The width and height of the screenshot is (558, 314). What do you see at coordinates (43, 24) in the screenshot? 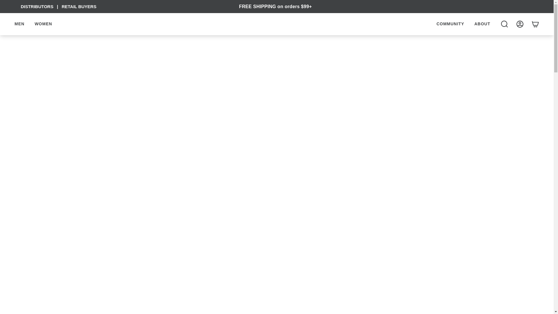
I see `WOMEN` at bounding box center [43, 24].